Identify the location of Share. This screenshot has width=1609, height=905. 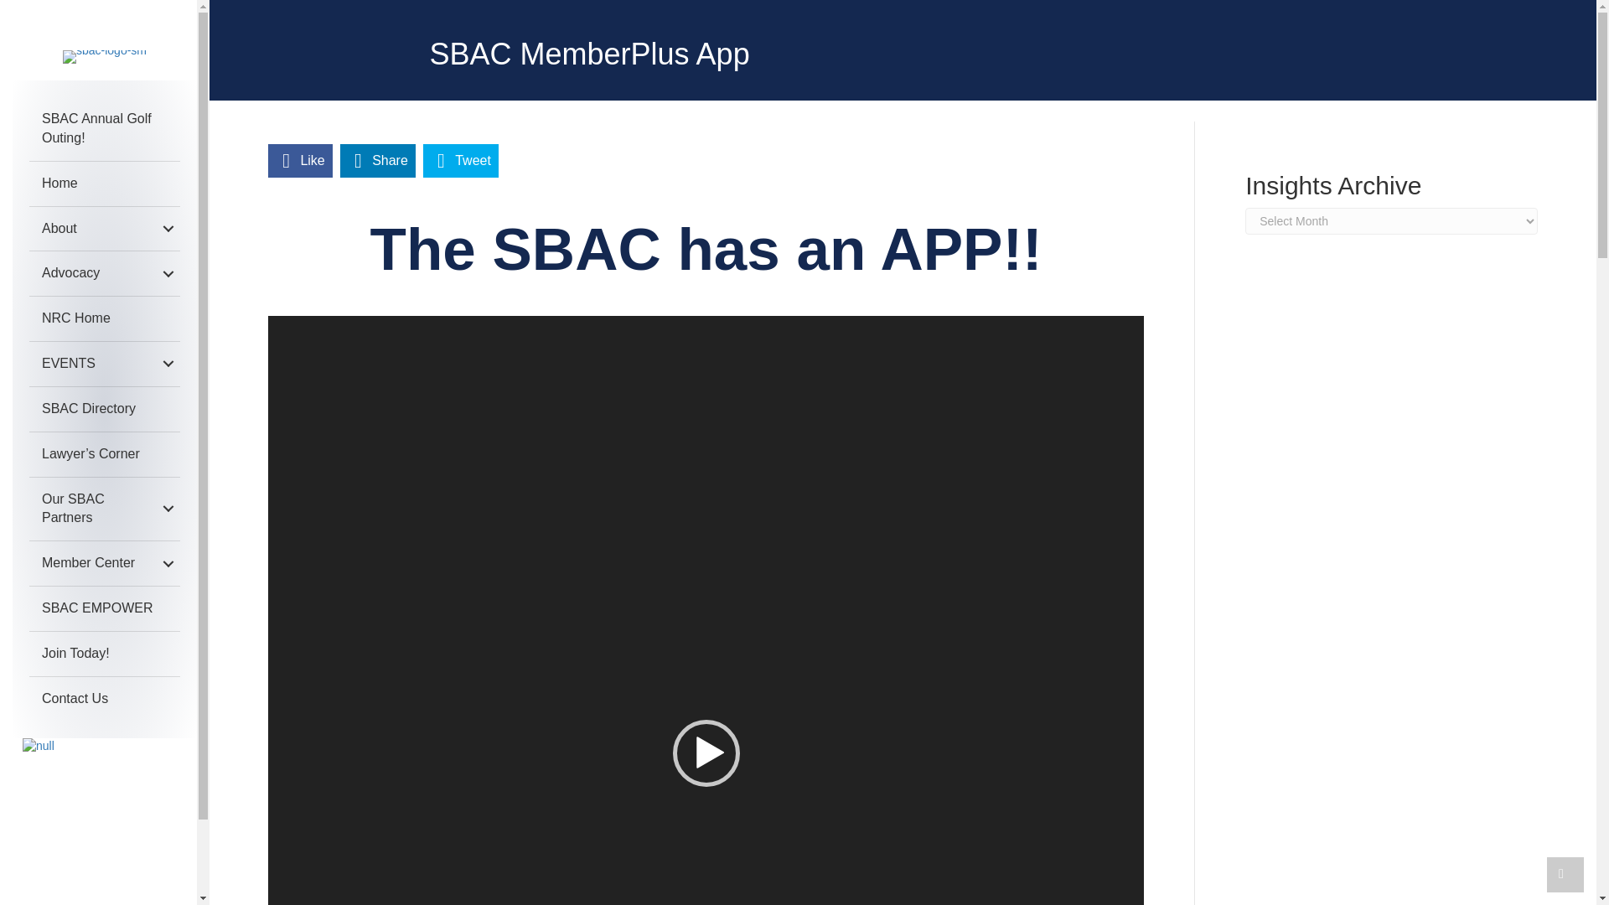
(378, 160).